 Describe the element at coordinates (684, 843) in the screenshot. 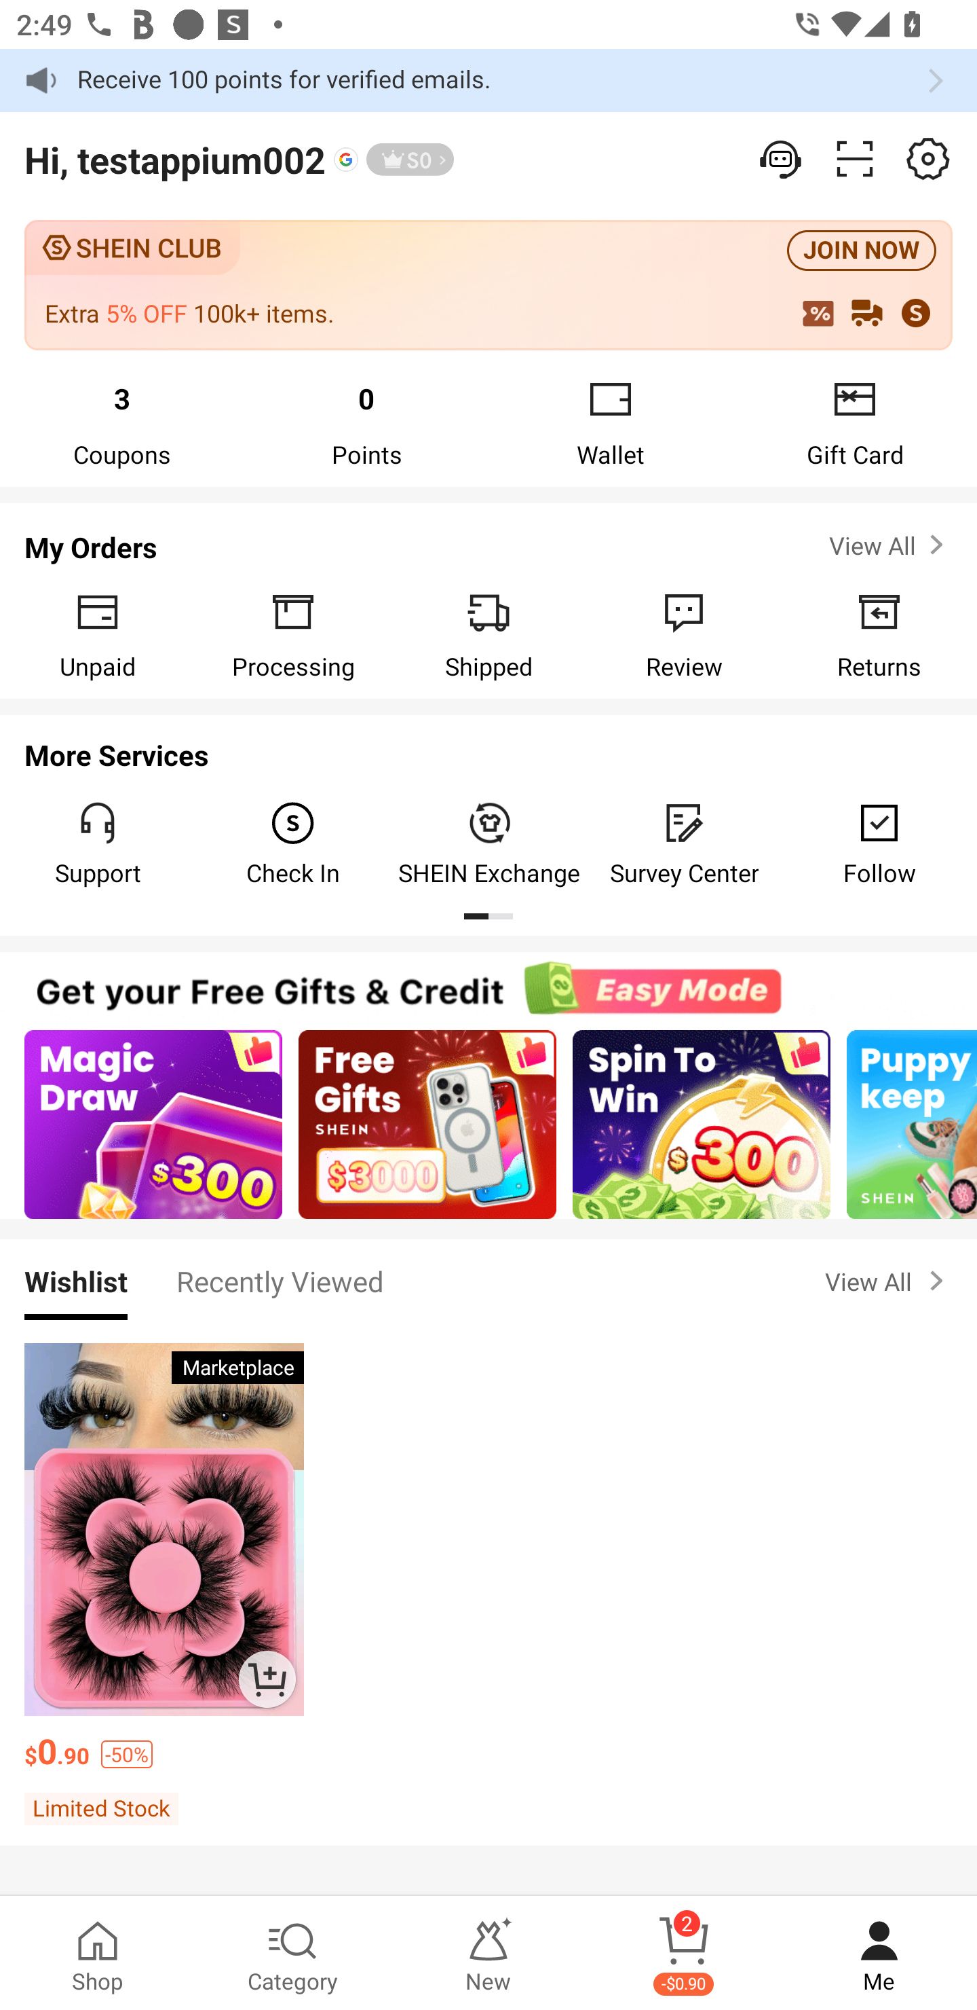

I see `Survey Center` at that location.